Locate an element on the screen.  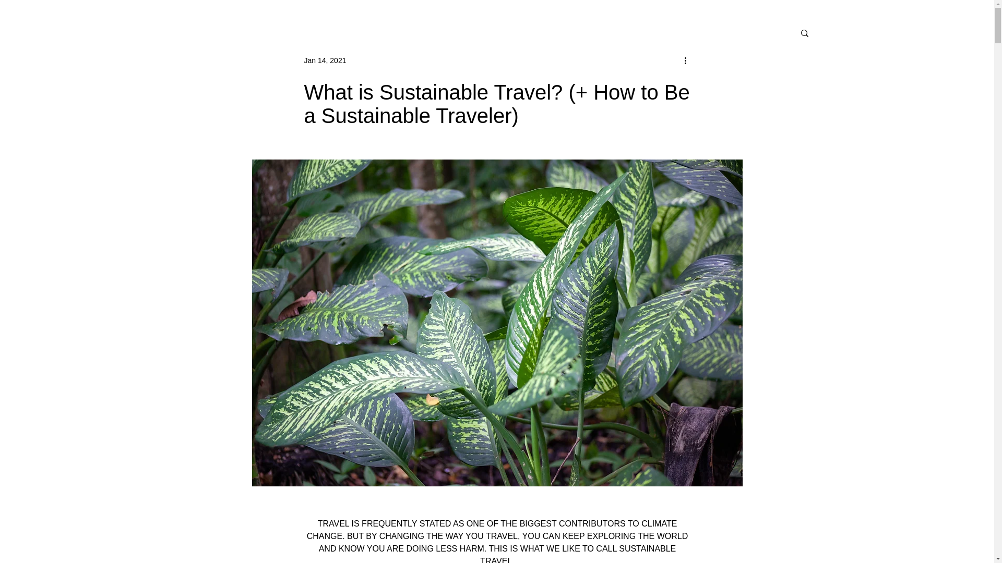
BLOG is located at coordinates (359, 35).